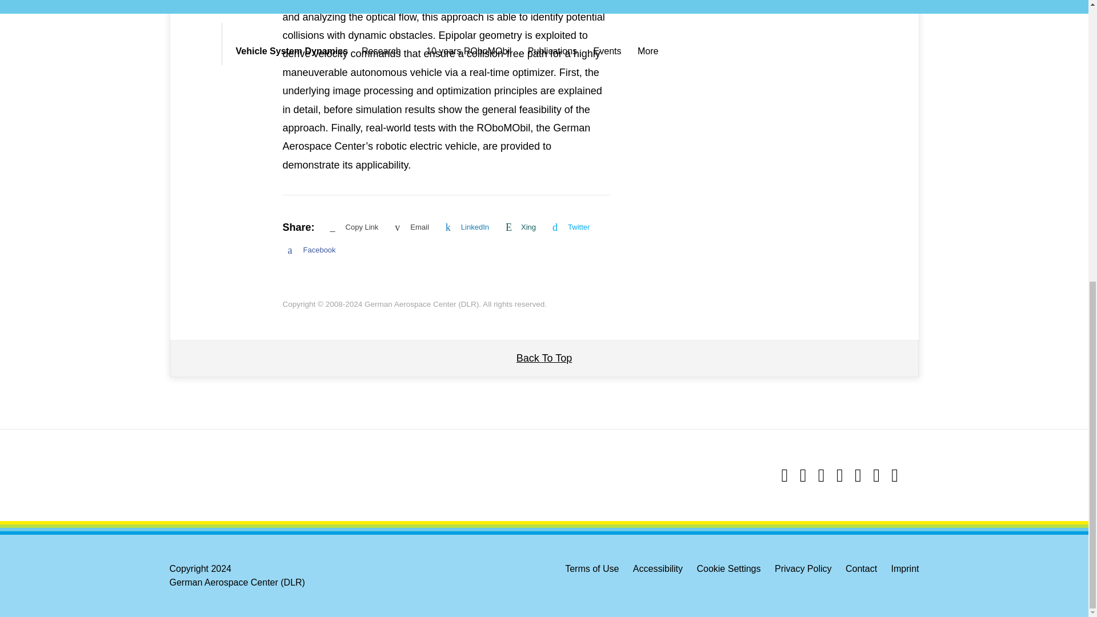 This screenshot has width=1097, height=617. What do you see at coordinates (355, 227) in the screenshot?
I see `Share on Copy Link` at bounding box center [355, 227].